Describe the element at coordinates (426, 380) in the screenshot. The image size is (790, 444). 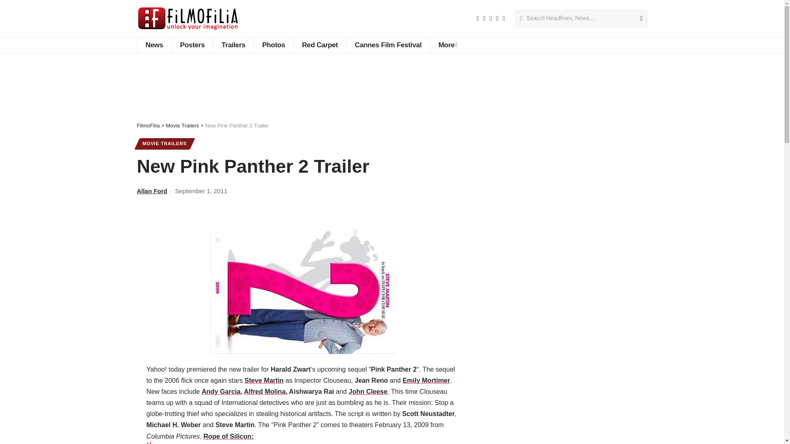
I see `Posts tagged with Emily Mortimer` at that location.